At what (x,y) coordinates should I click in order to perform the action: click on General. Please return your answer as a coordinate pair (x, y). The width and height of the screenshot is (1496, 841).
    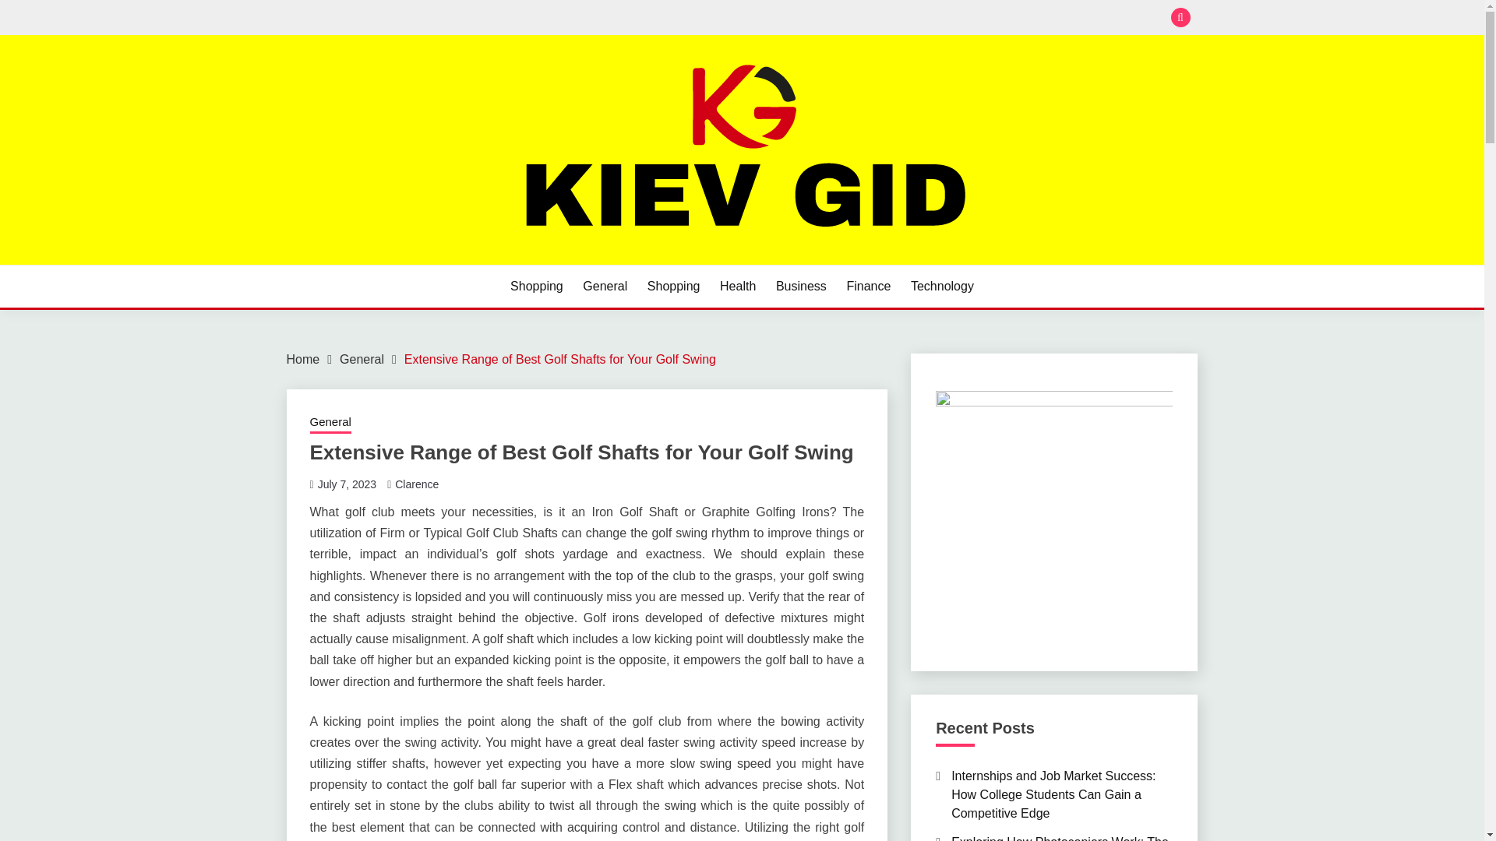
    Looking at the image, I should click on (362, 358).